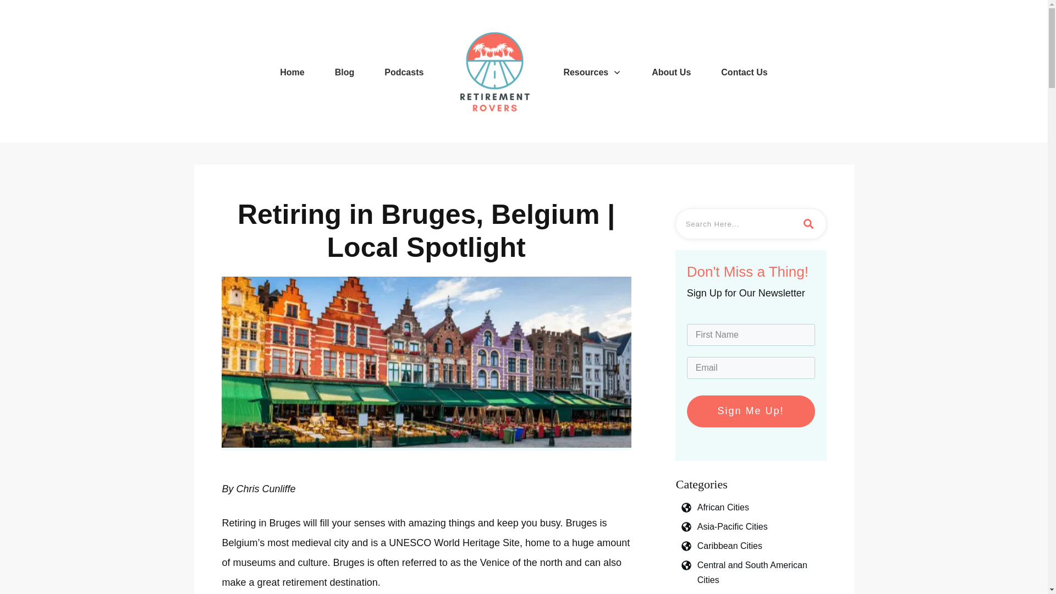 The height and width of the screenshot is (594, 1056). Describe the element at coordinates (728, 593) in the screenshot. I see `European Cities` at that location.